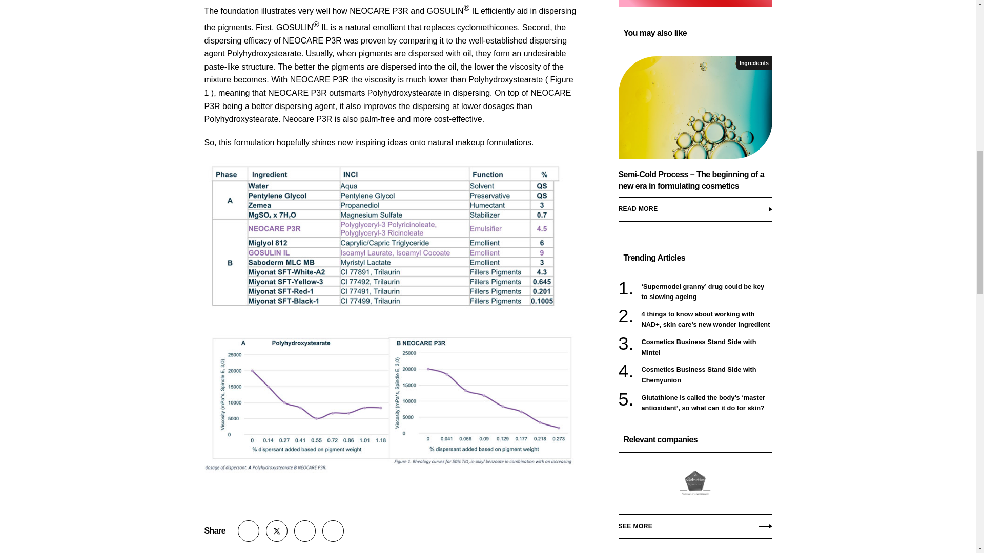 The image size is (984, 553). What do you see at coordinates (333, 531) in the screenshot?
I see `Facebook` at bounding box center [333, 531].